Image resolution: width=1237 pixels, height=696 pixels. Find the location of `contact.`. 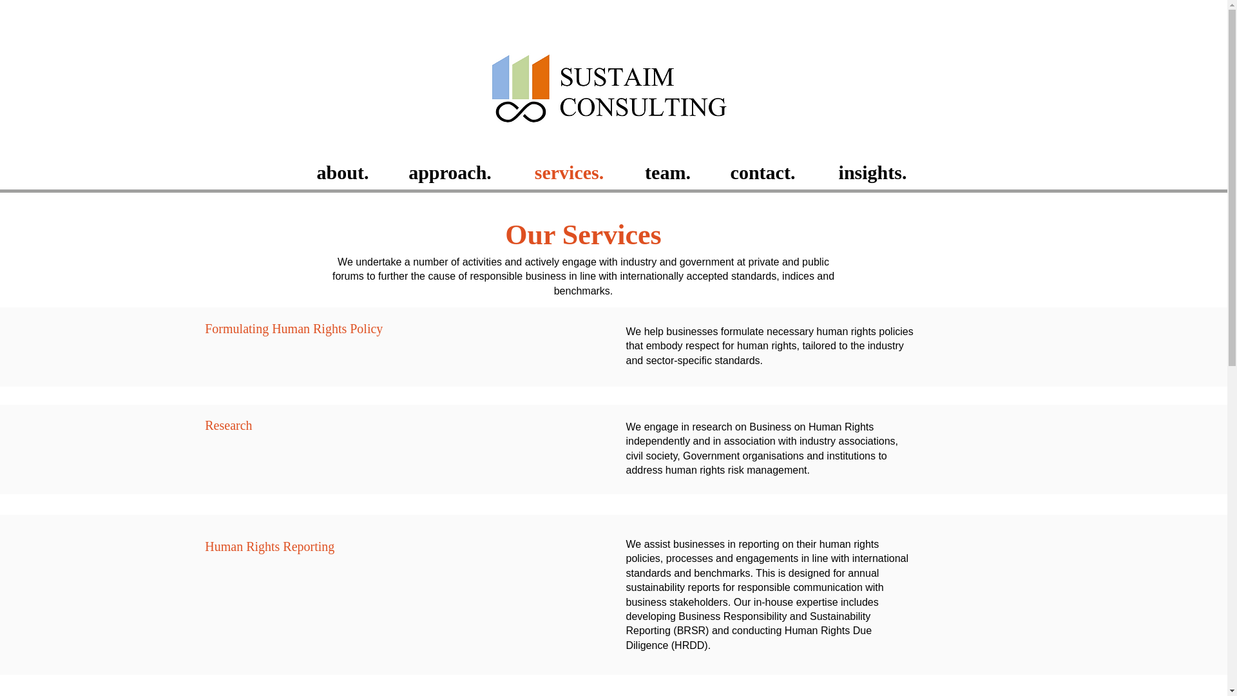

contact. is located at coordinates (763, 171).